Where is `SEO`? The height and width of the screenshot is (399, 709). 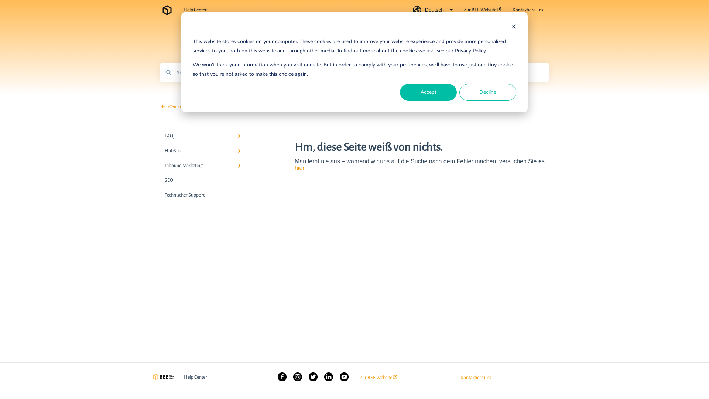 SEO is located at coordinates (205, 180).